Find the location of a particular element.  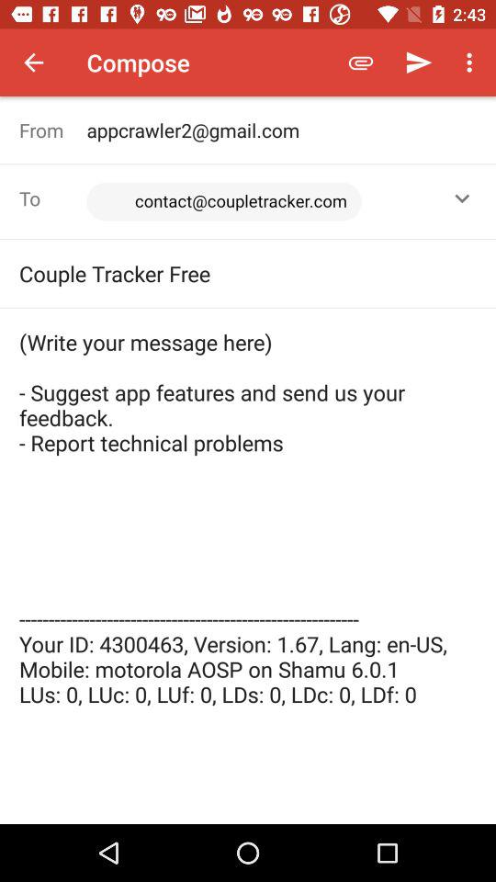

scroll to the couple tracker free is located at coordinates (248, 273).